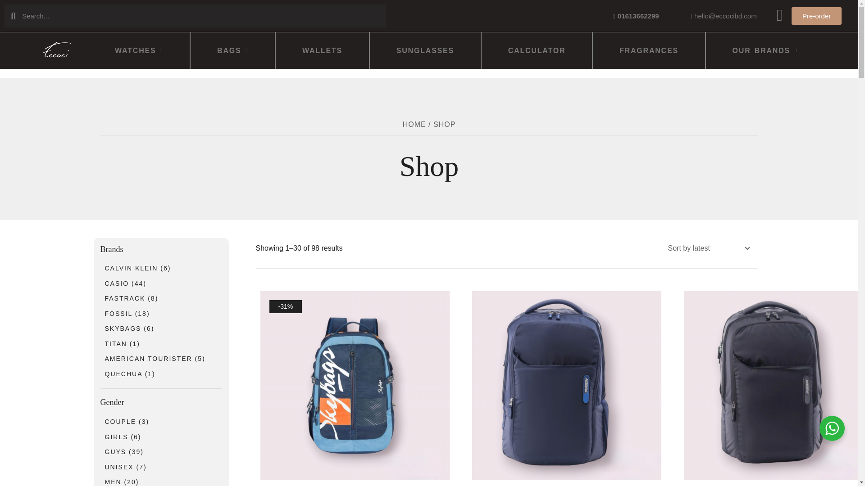 This screenshot has height=486, width=865. I want to click on CALCULATOR, so click(537, 50).